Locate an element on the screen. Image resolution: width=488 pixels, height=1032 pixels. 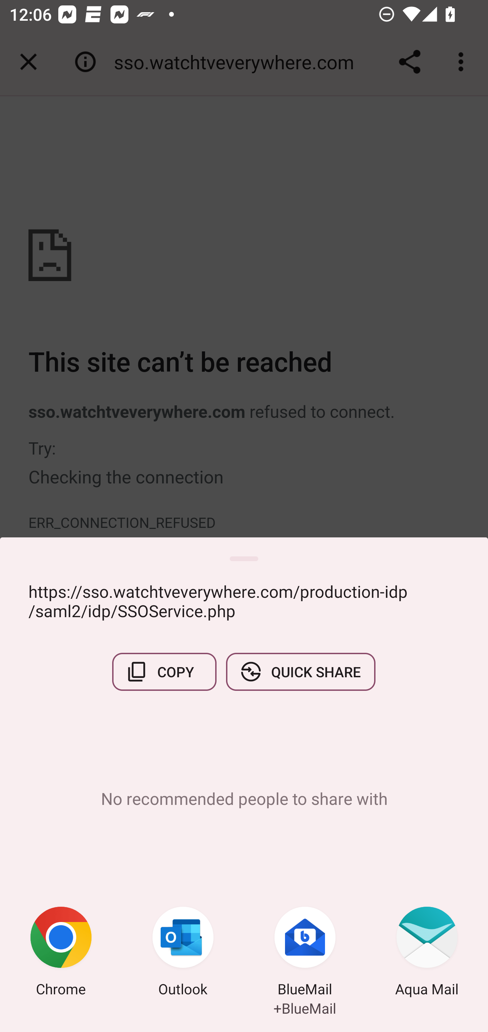
Aqua Mail is located at coordinates (427, 953).